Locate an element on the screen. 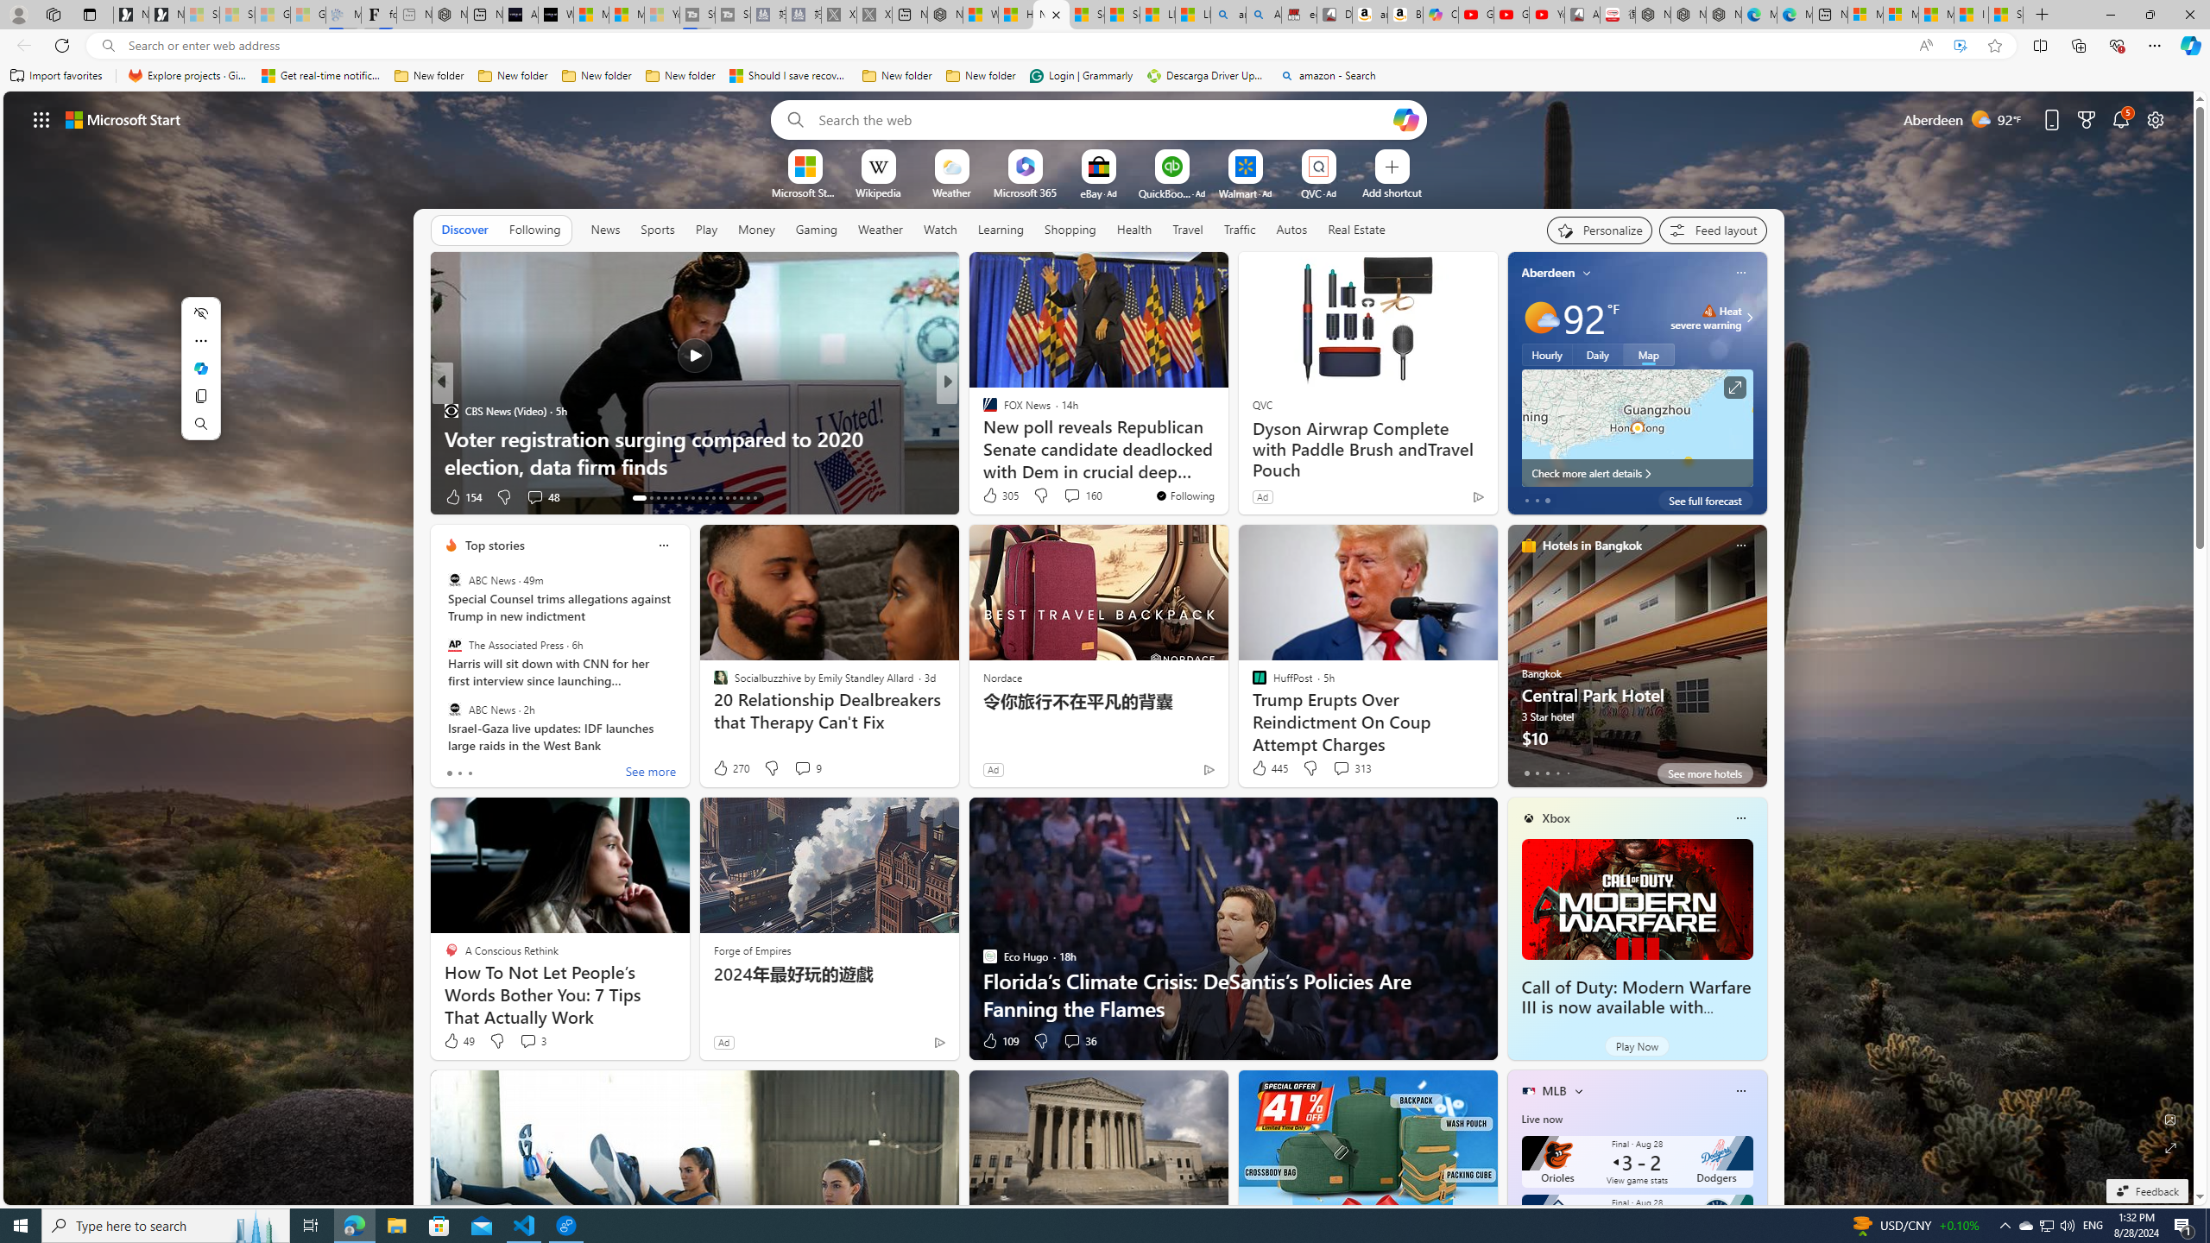  tab-2 is located at coordinates (1547, 773).